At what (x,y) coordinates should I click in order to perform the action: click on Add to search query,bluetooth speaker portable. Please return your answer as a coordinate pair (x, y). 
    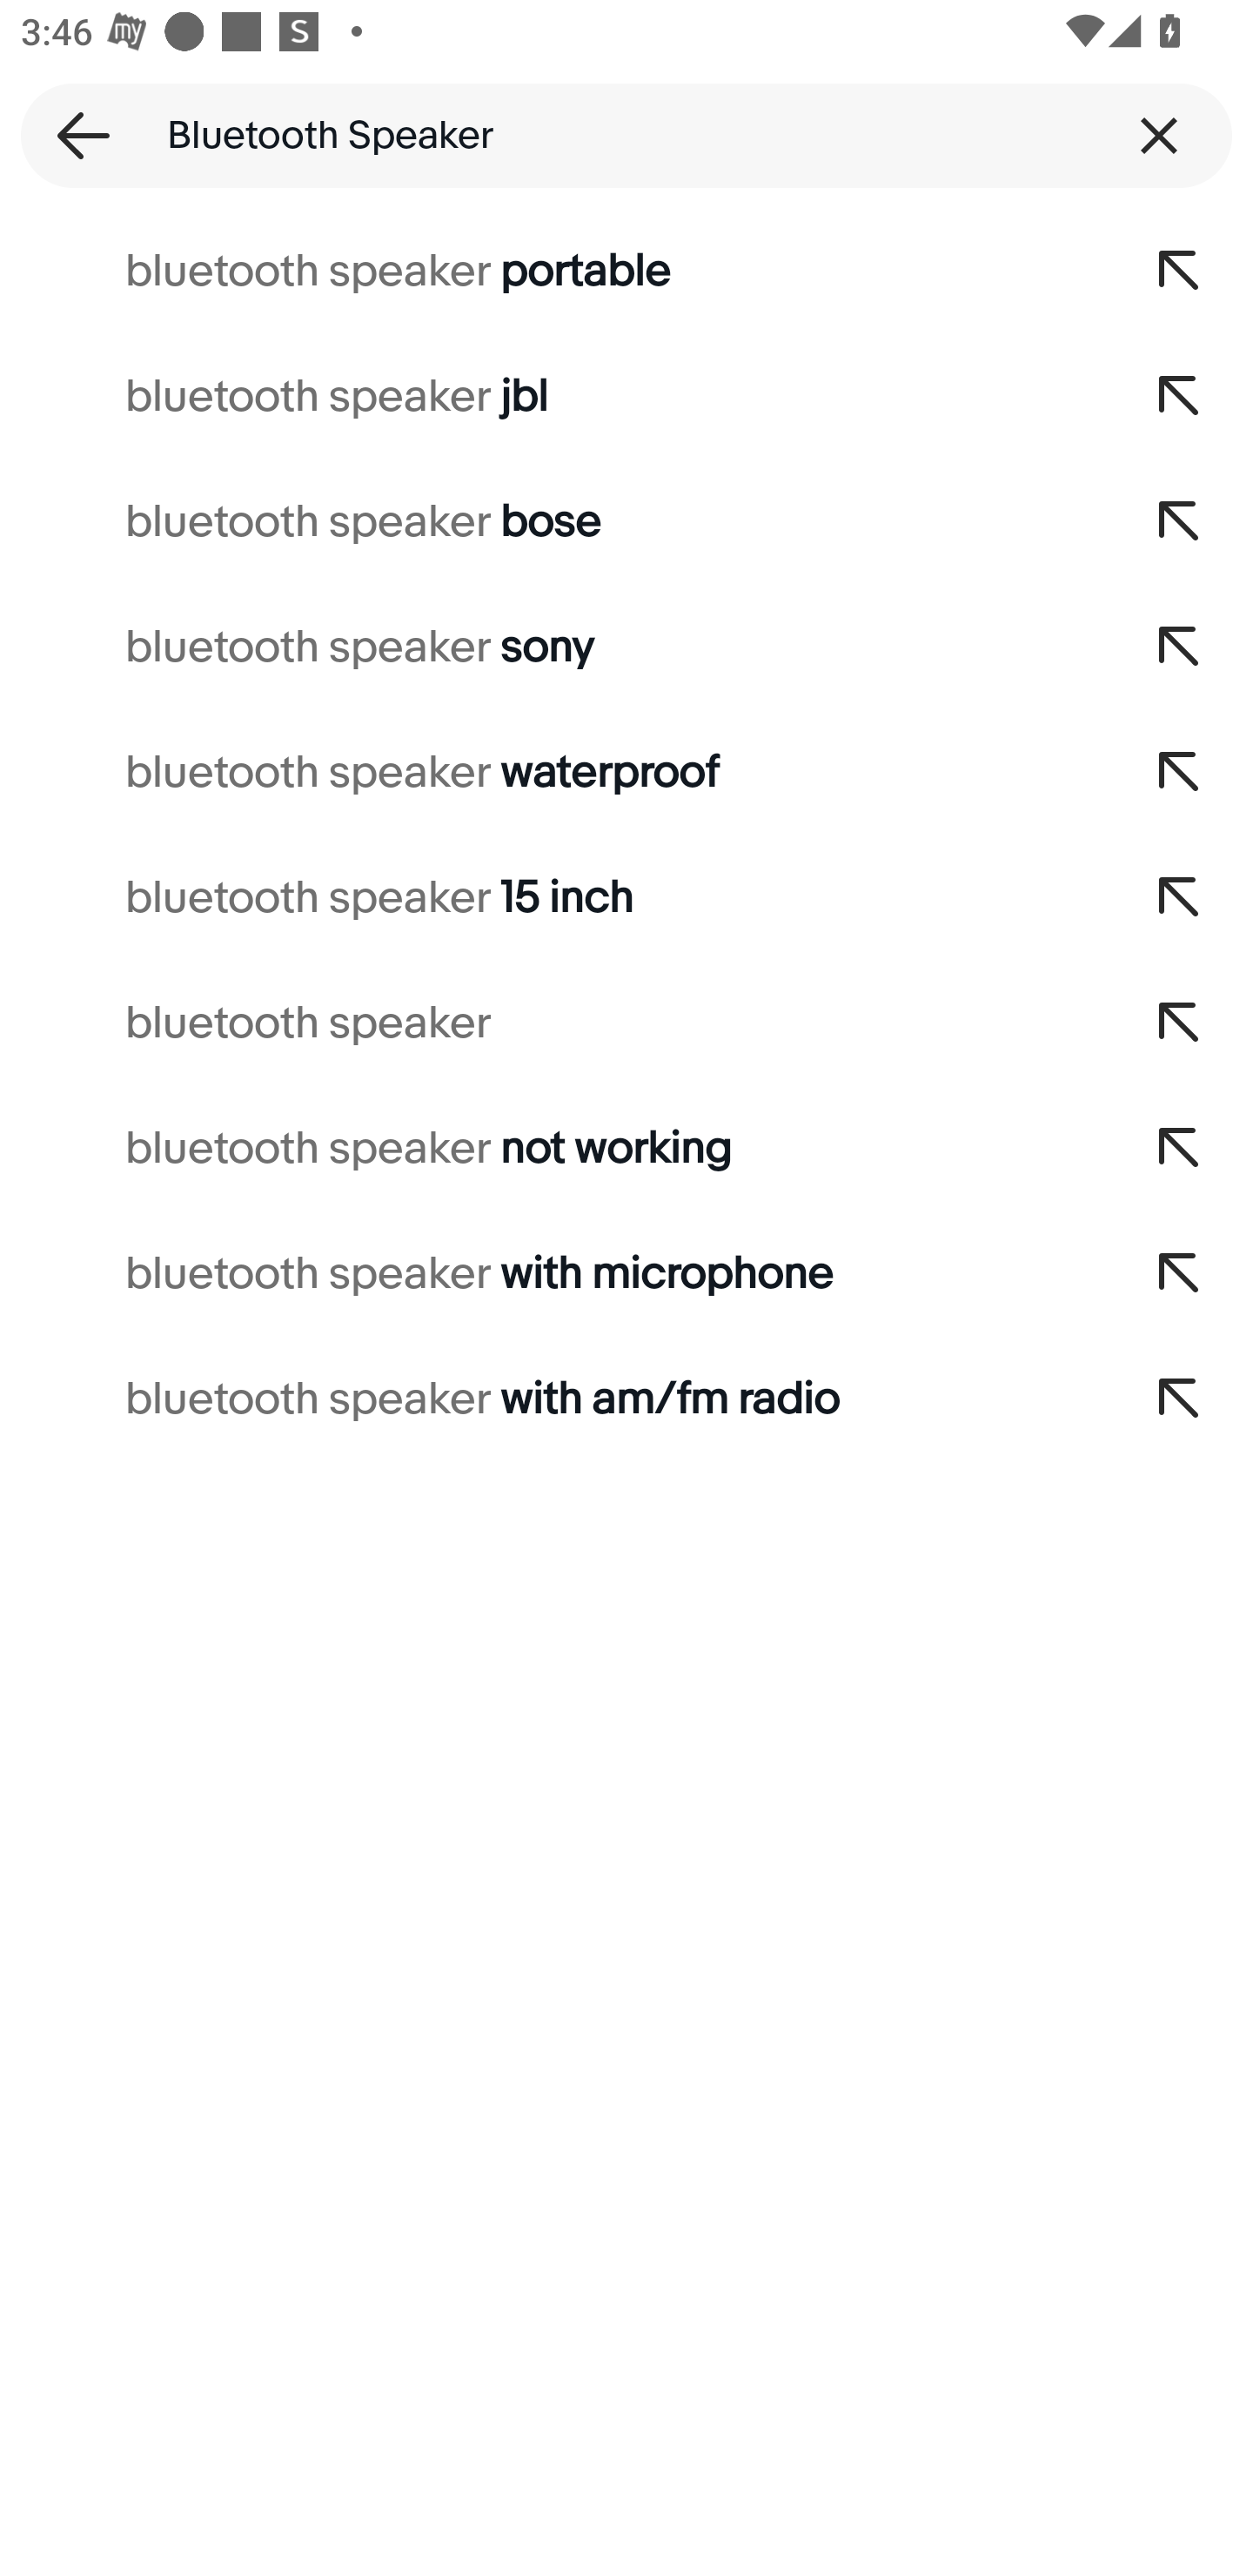
    Looking at the image, I should click on (1180, 272).